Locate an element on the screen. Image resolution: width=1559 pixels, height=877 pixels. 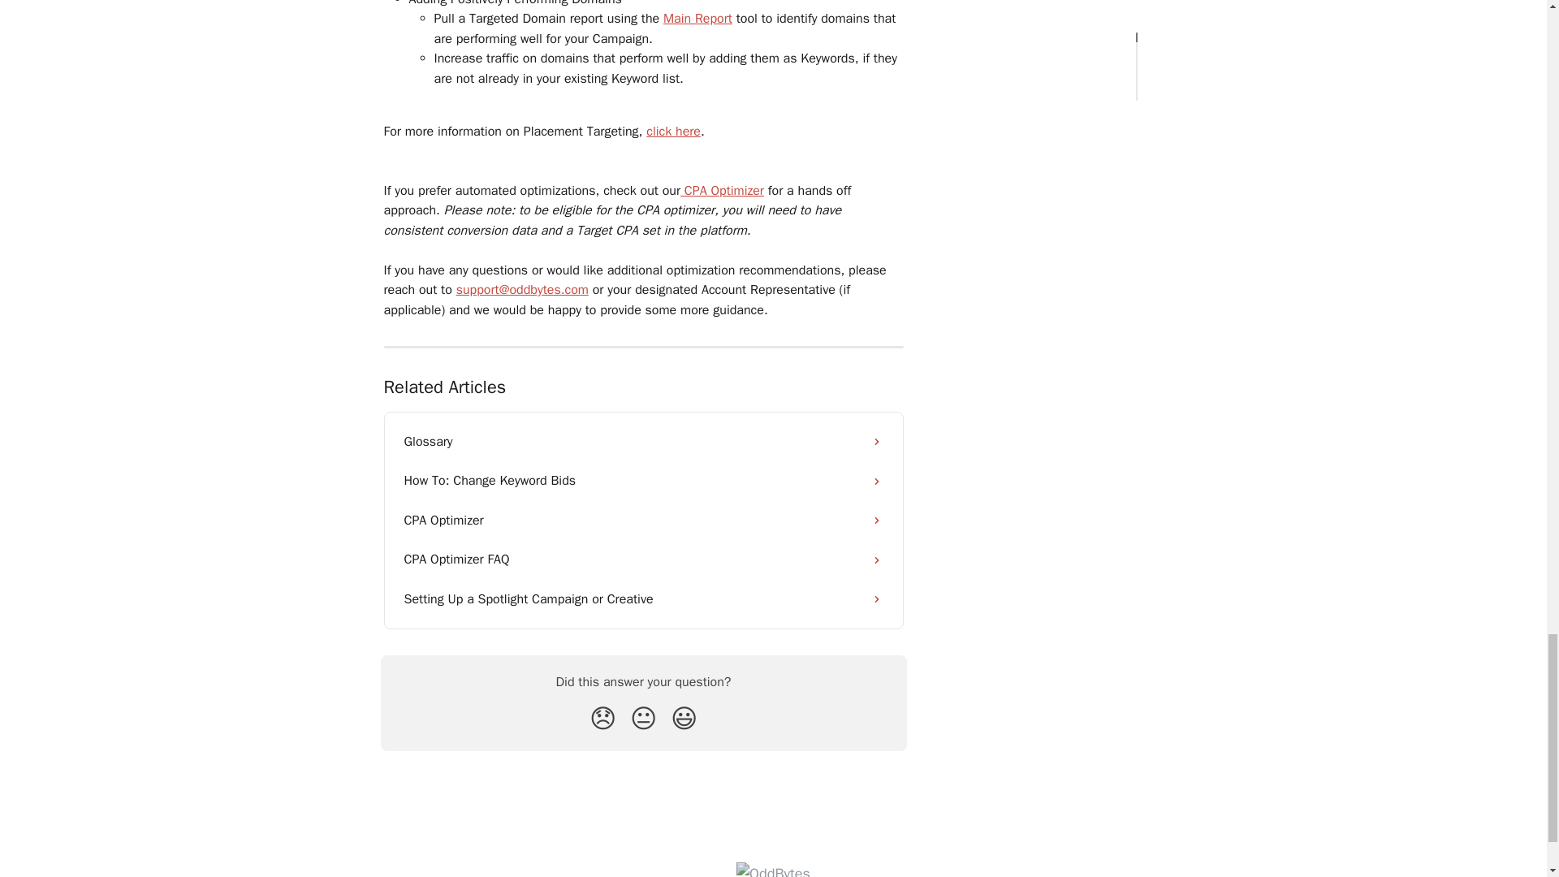
click here is located at coordinates (673, 132).